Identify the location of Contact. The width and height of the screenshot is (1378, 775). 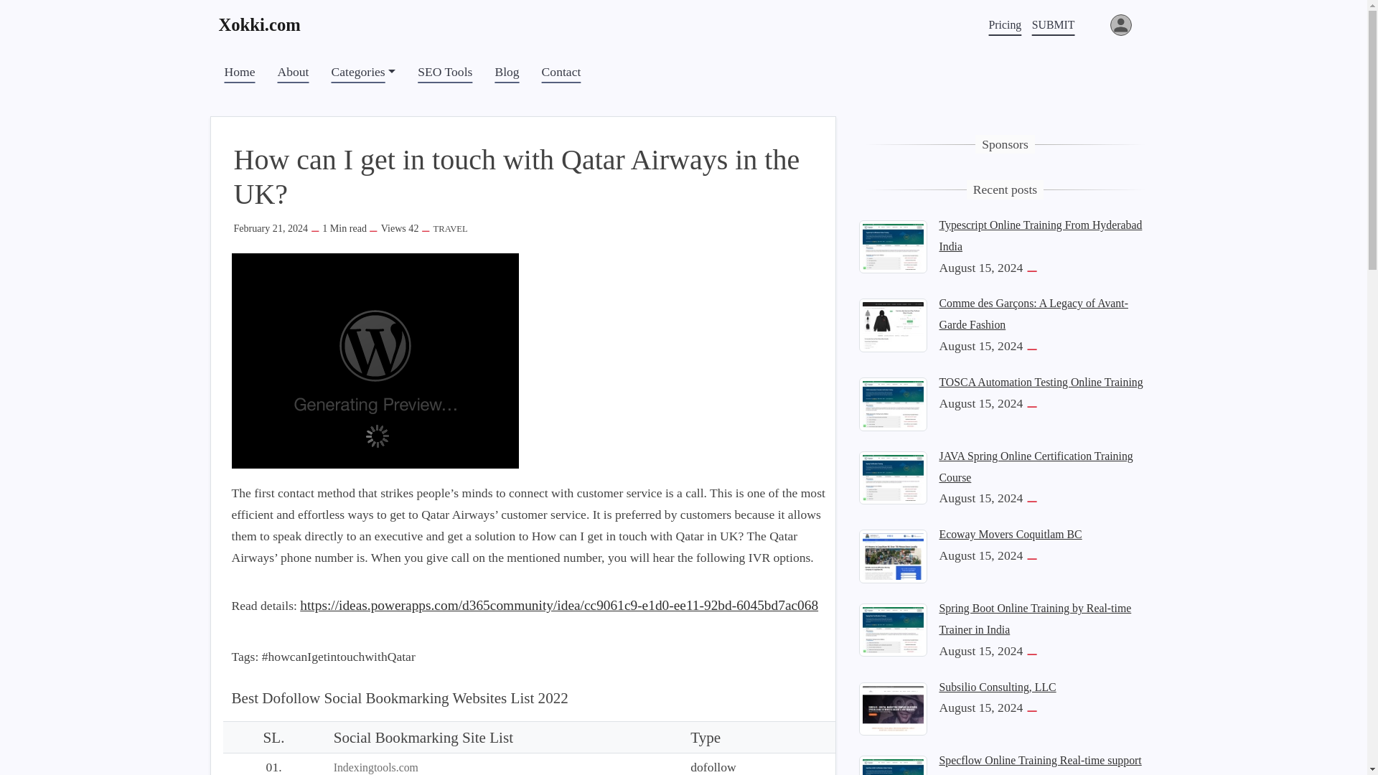
(561, 72).